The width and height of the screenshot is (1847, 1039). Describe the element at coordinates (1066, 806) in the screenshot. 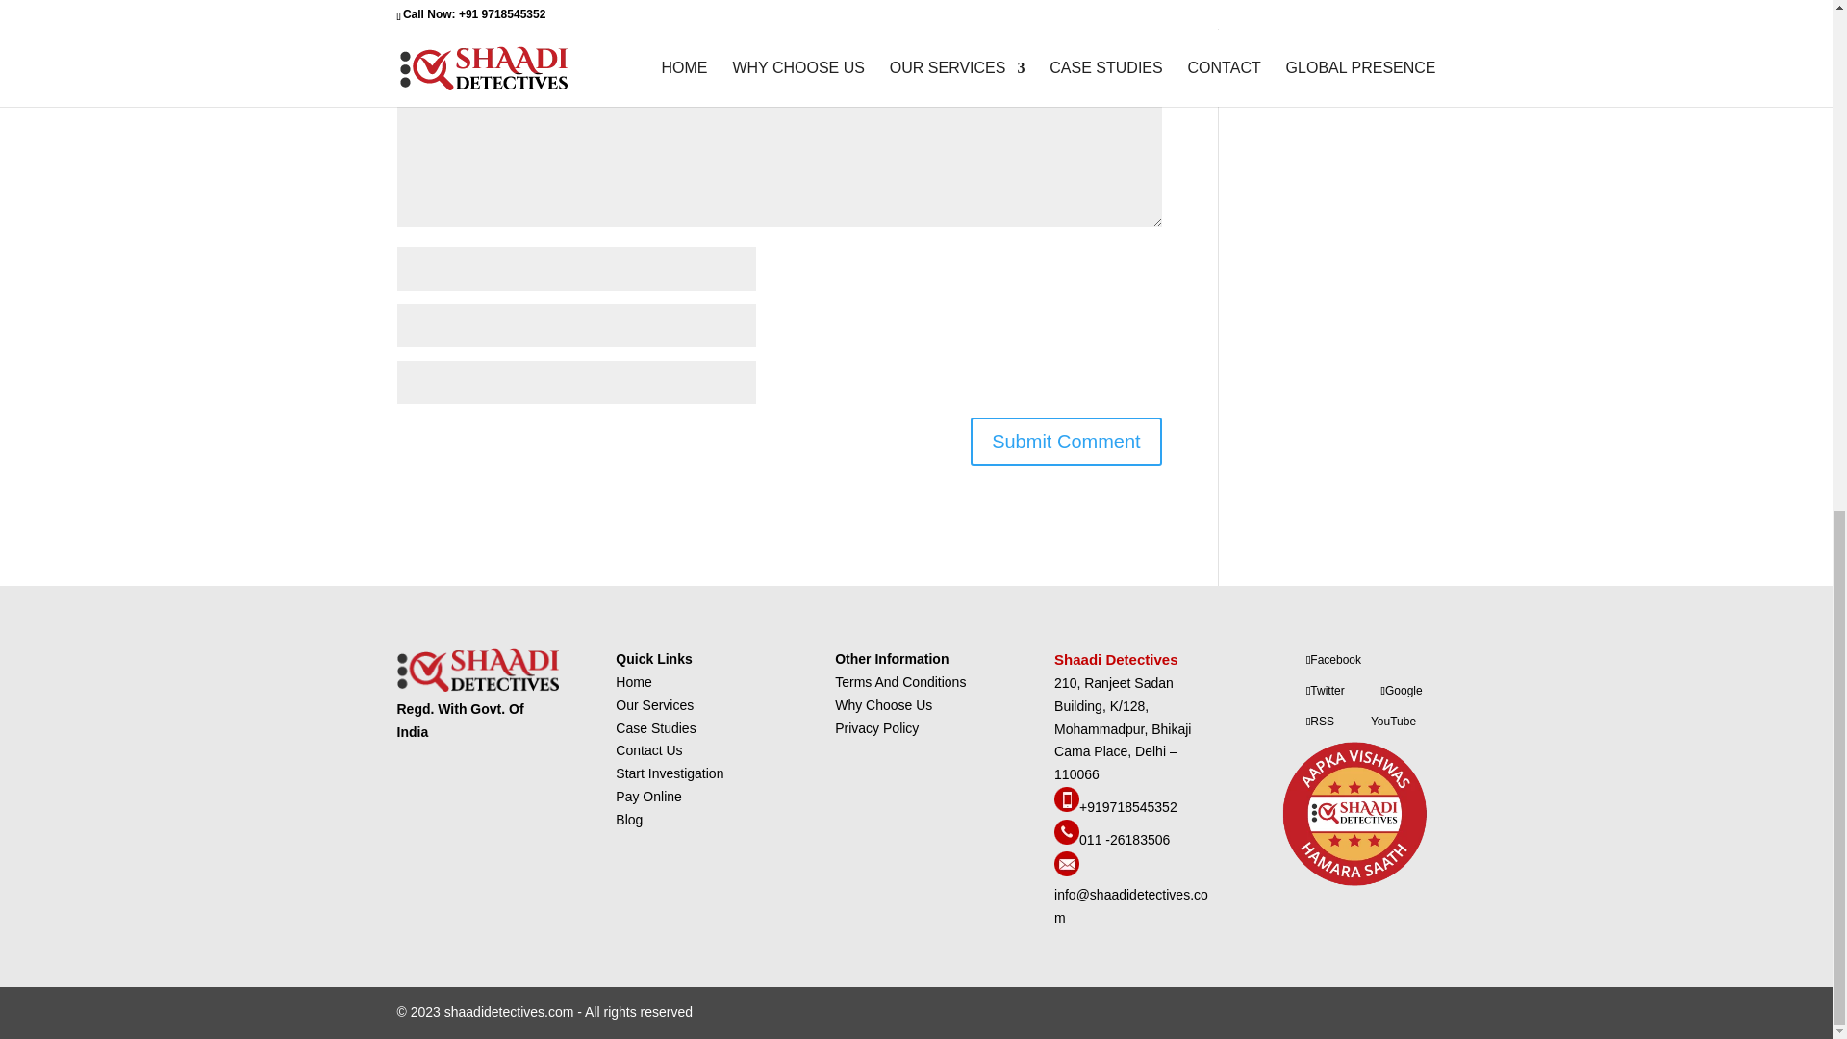

I see `1800 3000 7005` at that location.